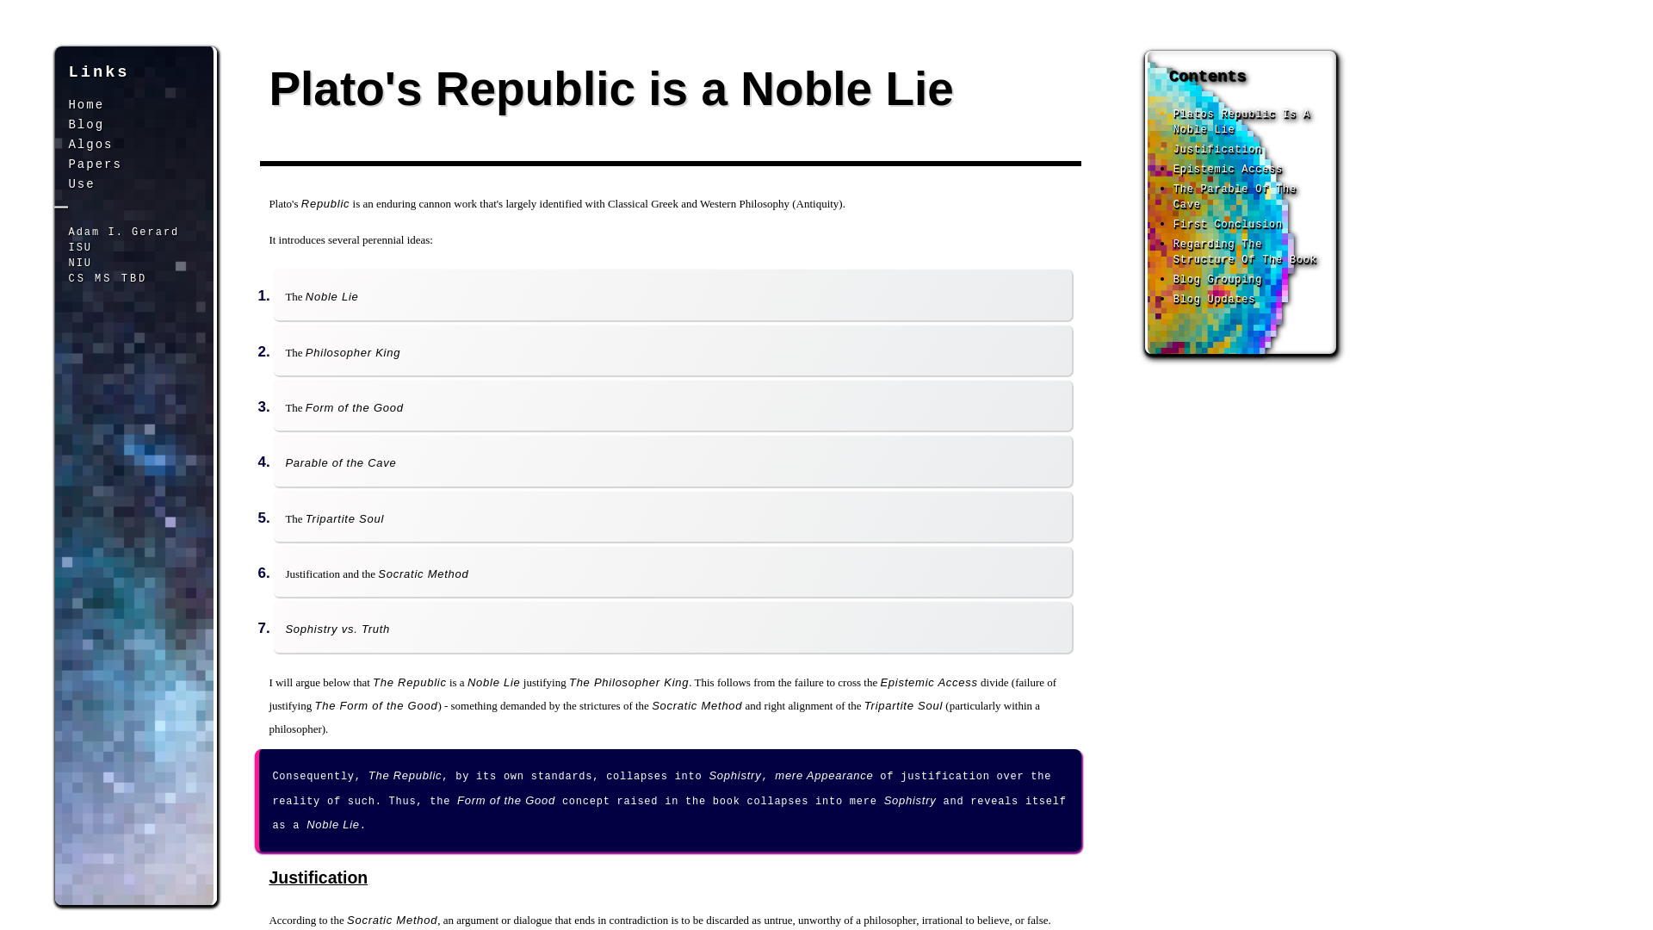 The image size is (1653, 930). What do you see at coordinates (1214, 300) in the screenshot?
I see `Blog Updates` at bounding box center [1214, 300].